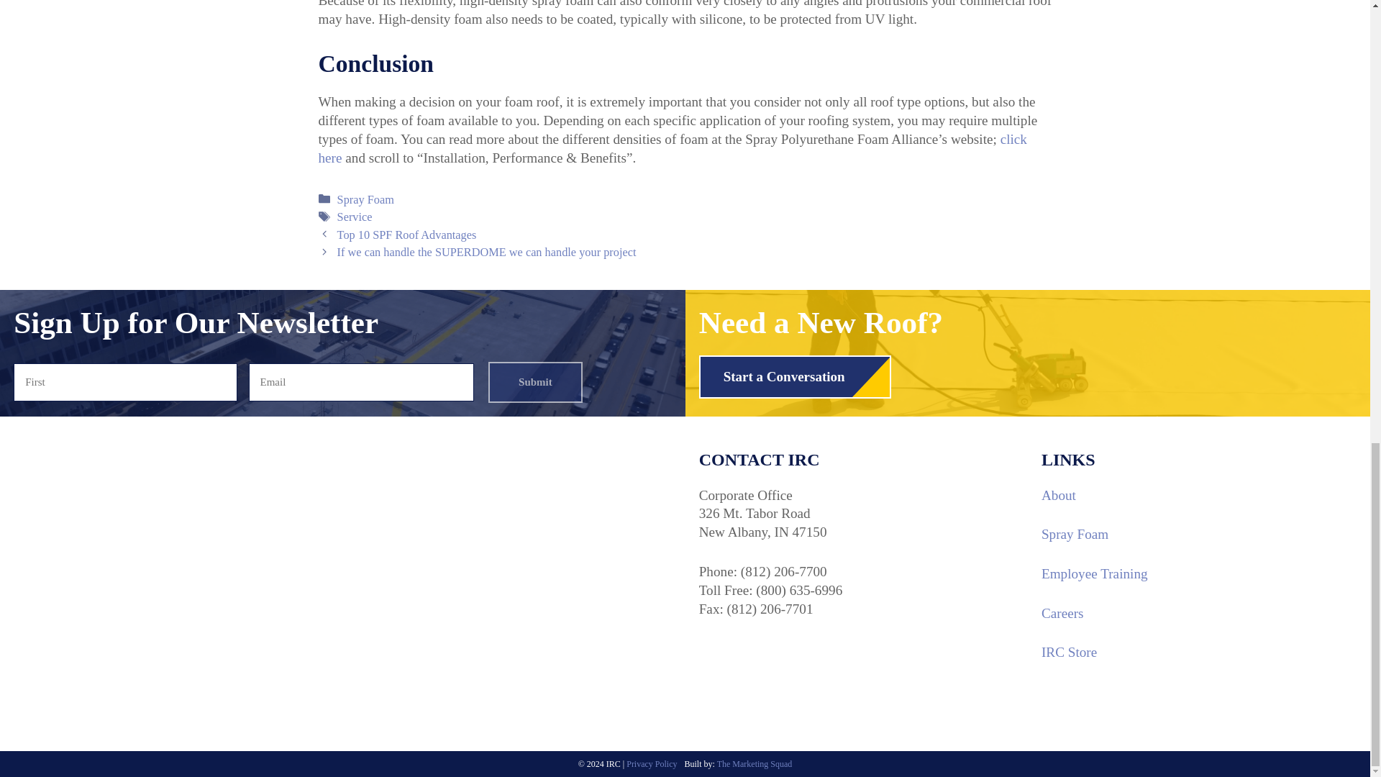  Describe the element at coordinates (535, 383) in the screenshot. I see `Submit` at that location.